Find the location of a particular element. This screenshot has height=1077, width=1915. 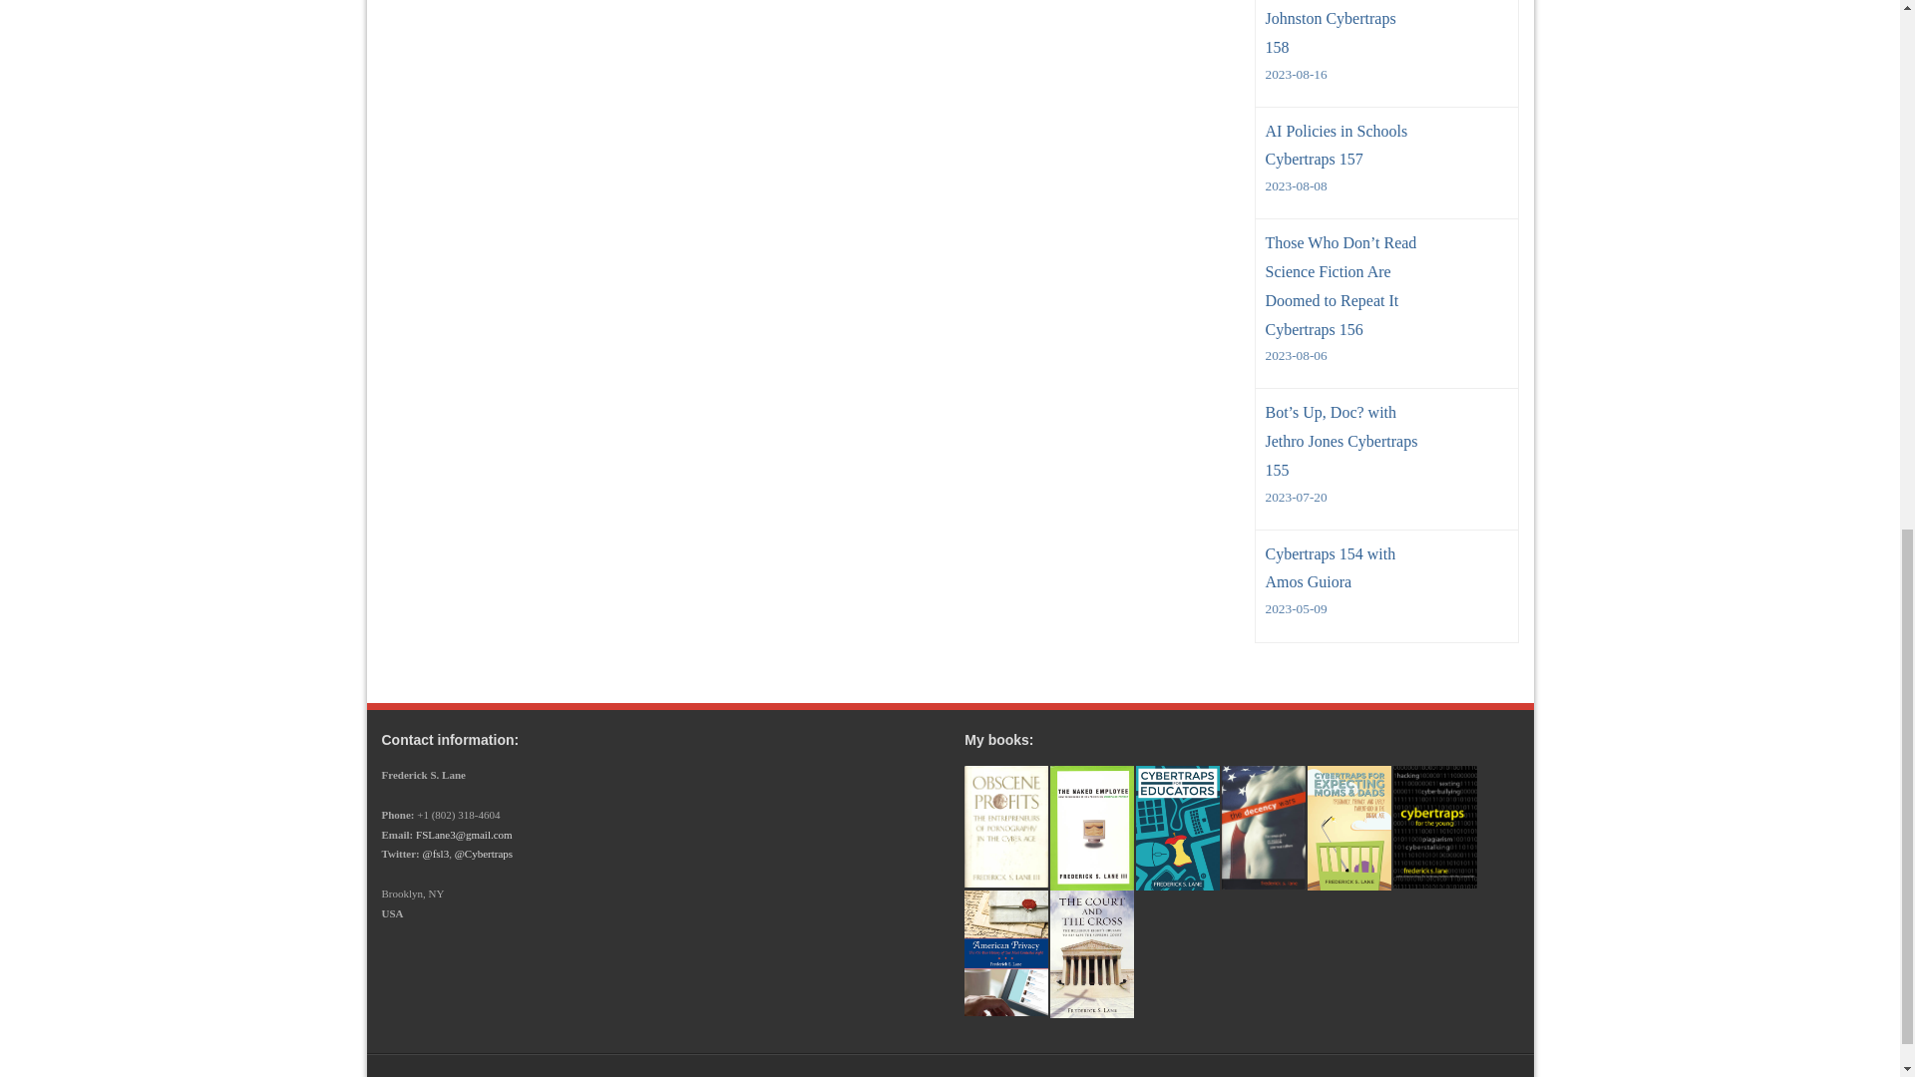

2023-07-20 is located at coordinates (1342, 497).